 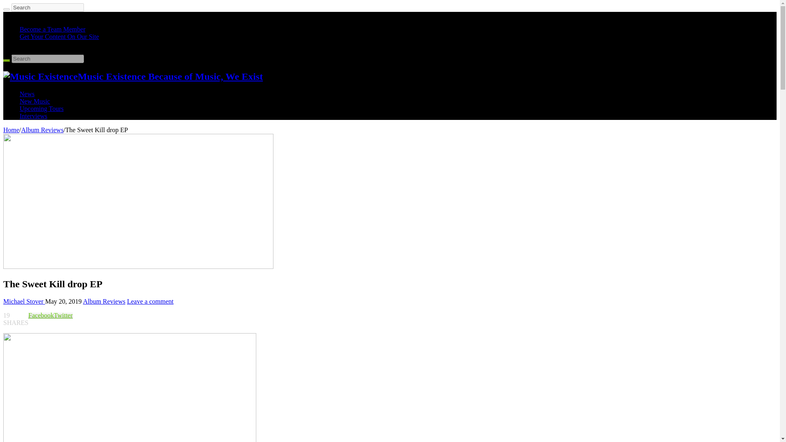 I want to click on New Music, so click(x=35, y=101).